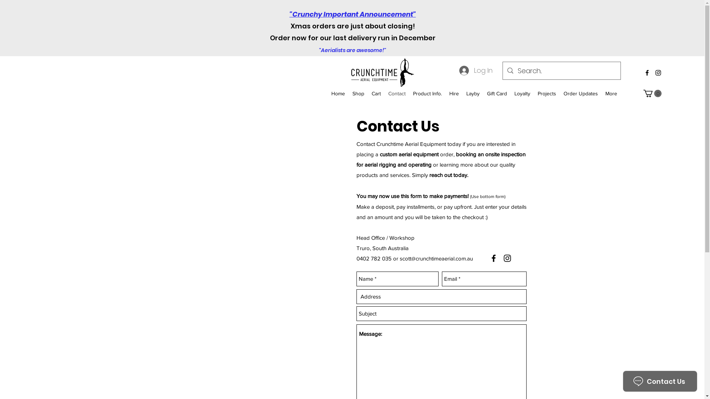 This screenshot has width=710, height=399. What do you see at coordinates (427, 94) in the screenshot?
I see `Product Info.` at bounding box center [427, 94].